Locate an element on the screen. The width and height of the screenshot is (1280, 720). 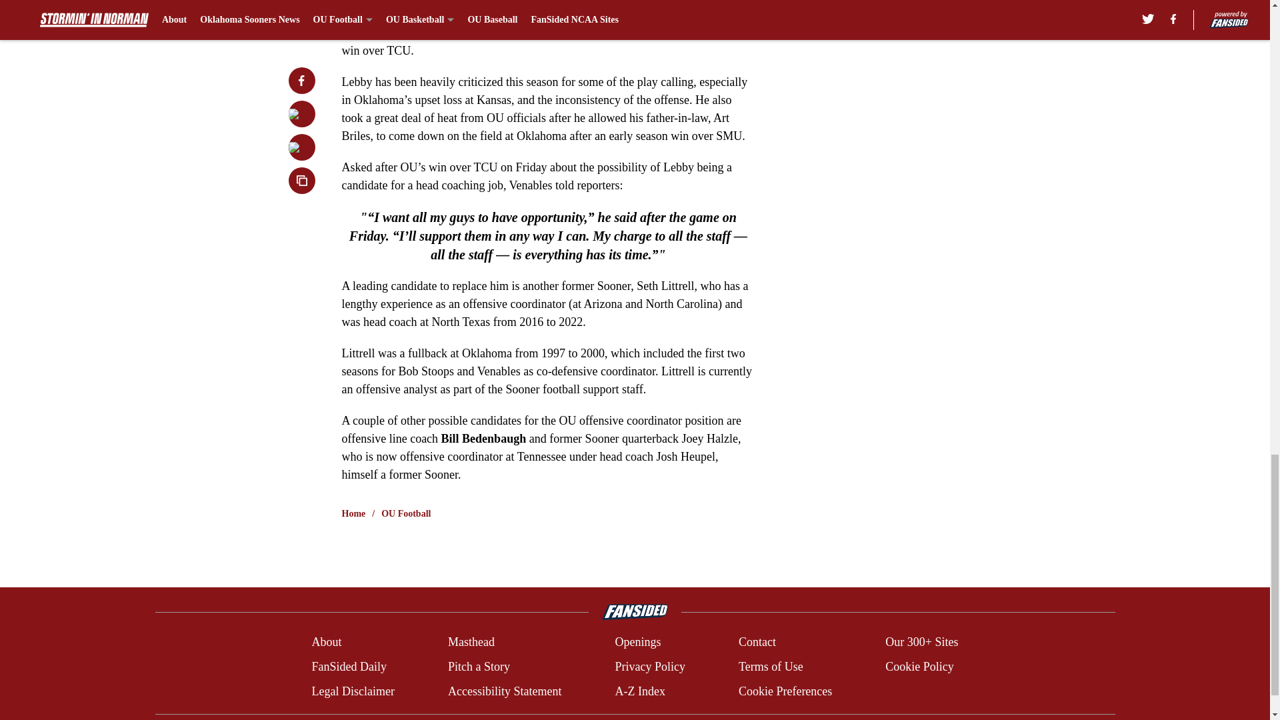
Terms of Use is located at coordinates (771, 667).